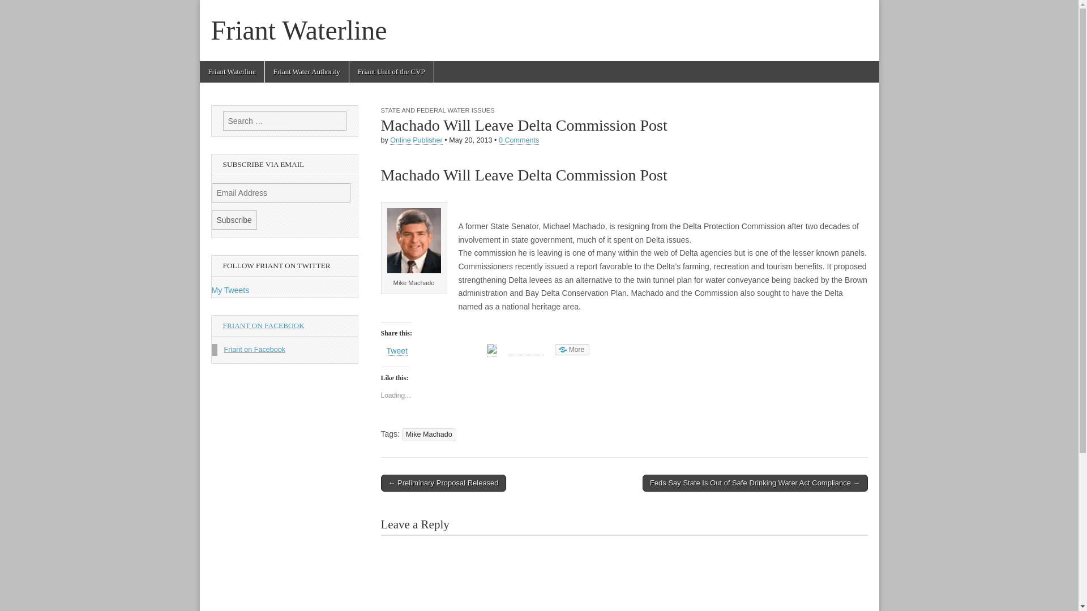 This screenshot has width=1087, height=611. Describe the element at coordinates (391, 71) in the screenshot. I see `Friant Unit of the CVP` at that location.